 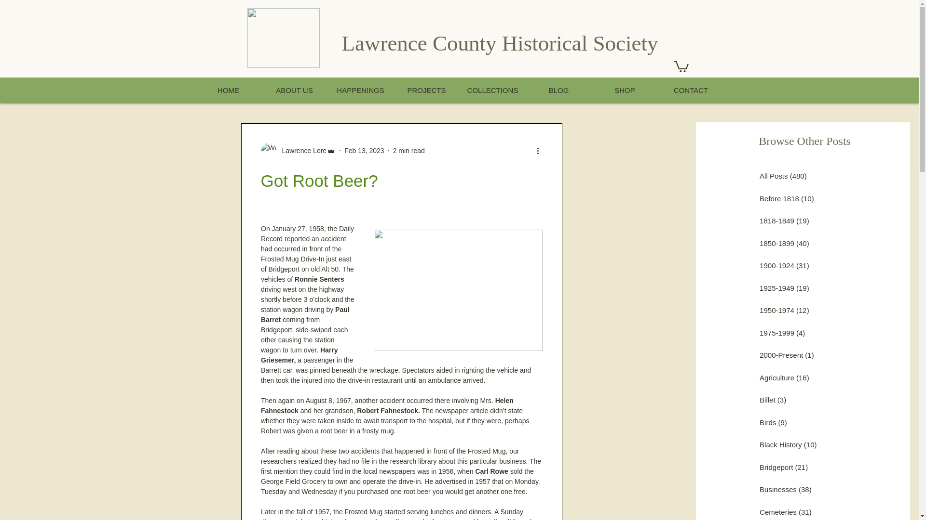 I want to click on COLLECTIONS, so click(x=492, y=90).